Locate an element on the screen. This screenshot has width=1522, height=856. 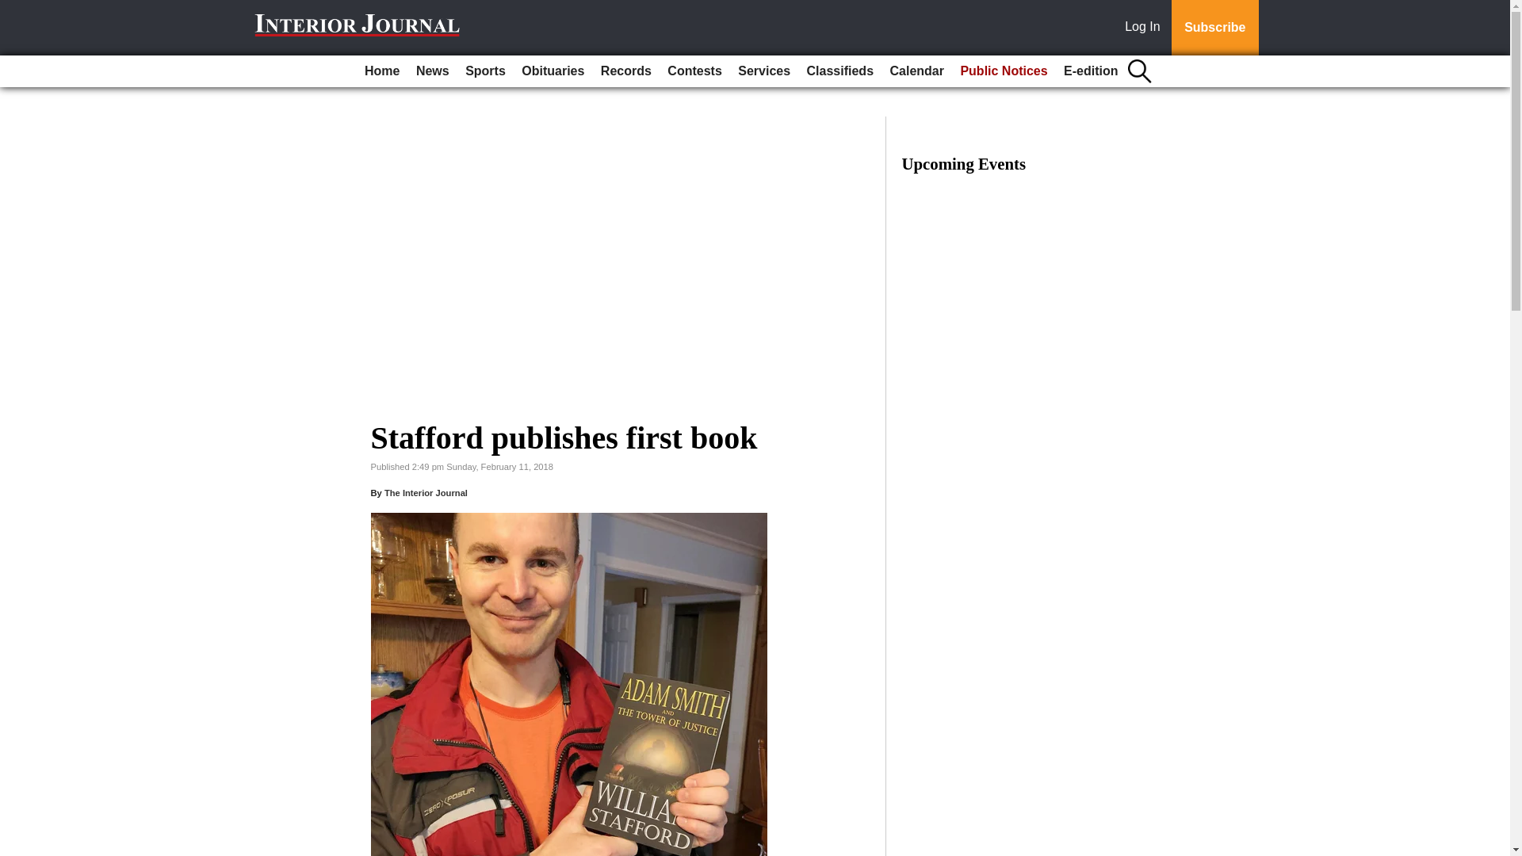
Sports is located at coordinates (485, 71).